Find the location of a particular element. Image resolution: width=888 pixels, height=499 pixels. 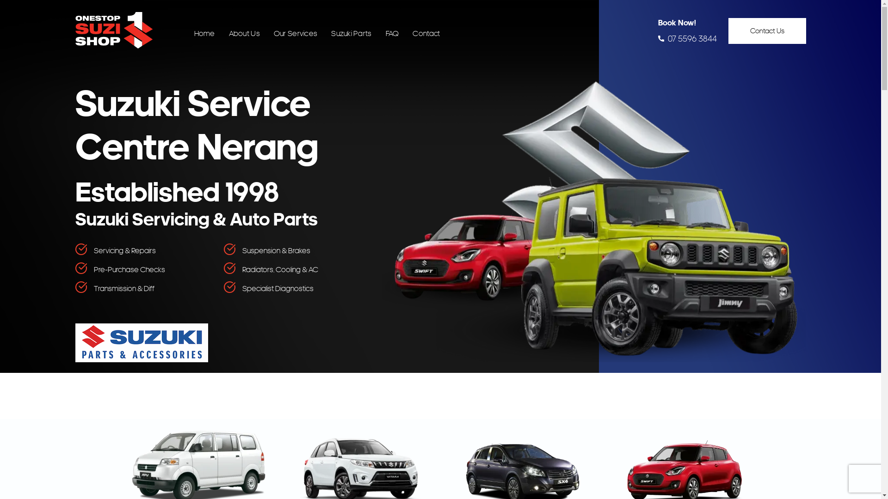

Our Services is located at coordinates (296, 33).